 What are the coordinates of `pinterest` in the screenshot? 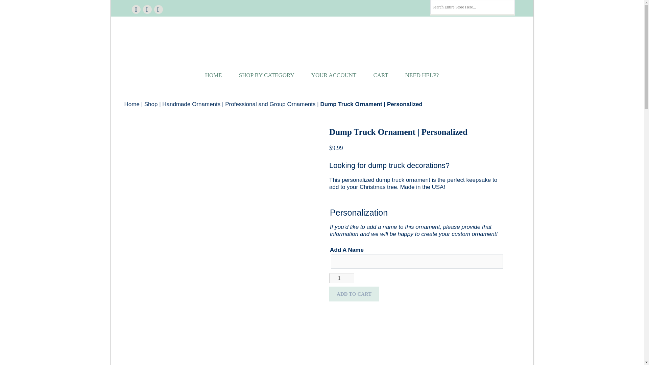 It's located at (147, 9).